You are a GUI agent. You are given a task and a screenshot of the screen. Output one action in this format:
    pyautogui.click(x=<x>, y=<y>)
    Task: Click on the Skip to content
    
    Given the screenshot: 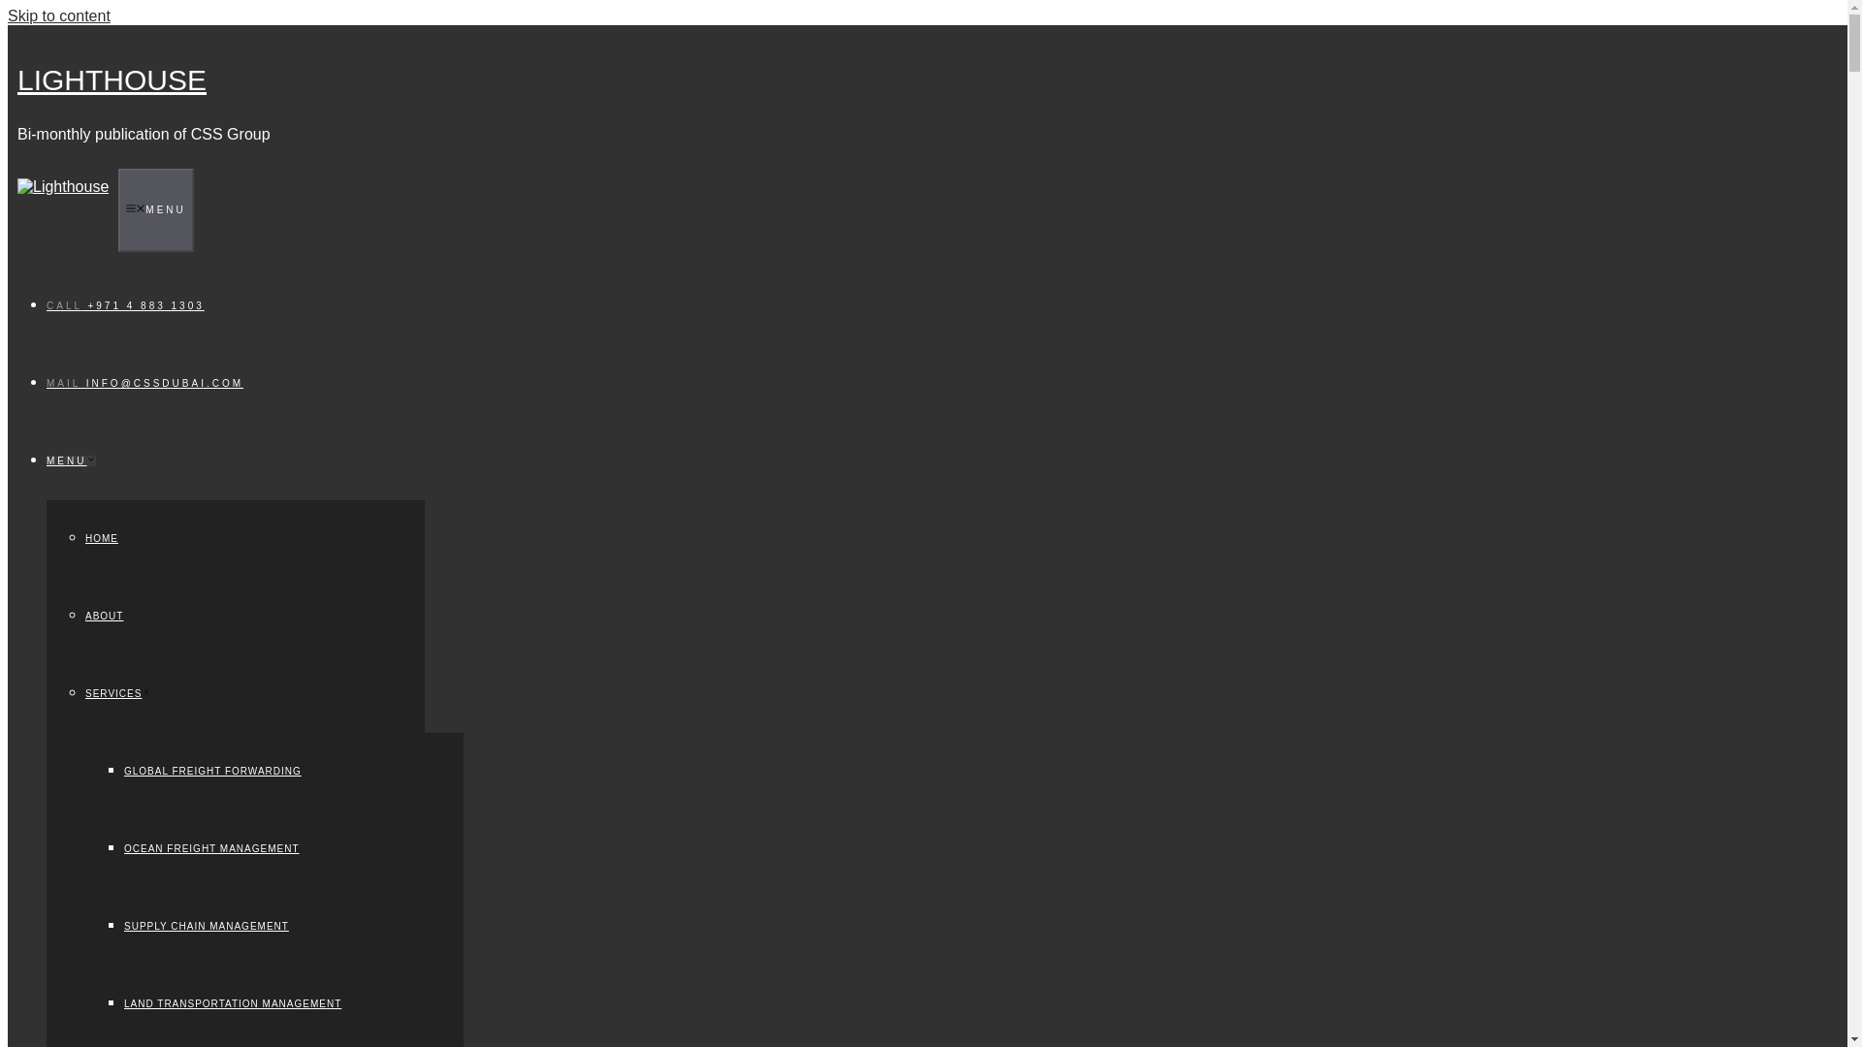 What is the action you would take?
    pyautogui.click(x=58, y=16)
    